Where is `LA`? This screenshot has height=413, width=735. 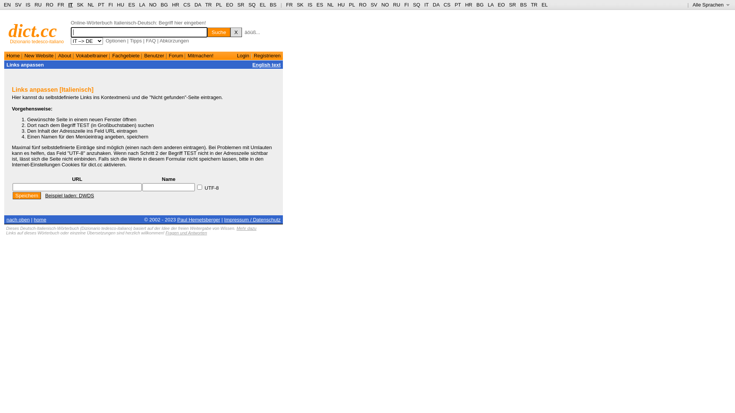
LA is located at coordinates (491, 5).